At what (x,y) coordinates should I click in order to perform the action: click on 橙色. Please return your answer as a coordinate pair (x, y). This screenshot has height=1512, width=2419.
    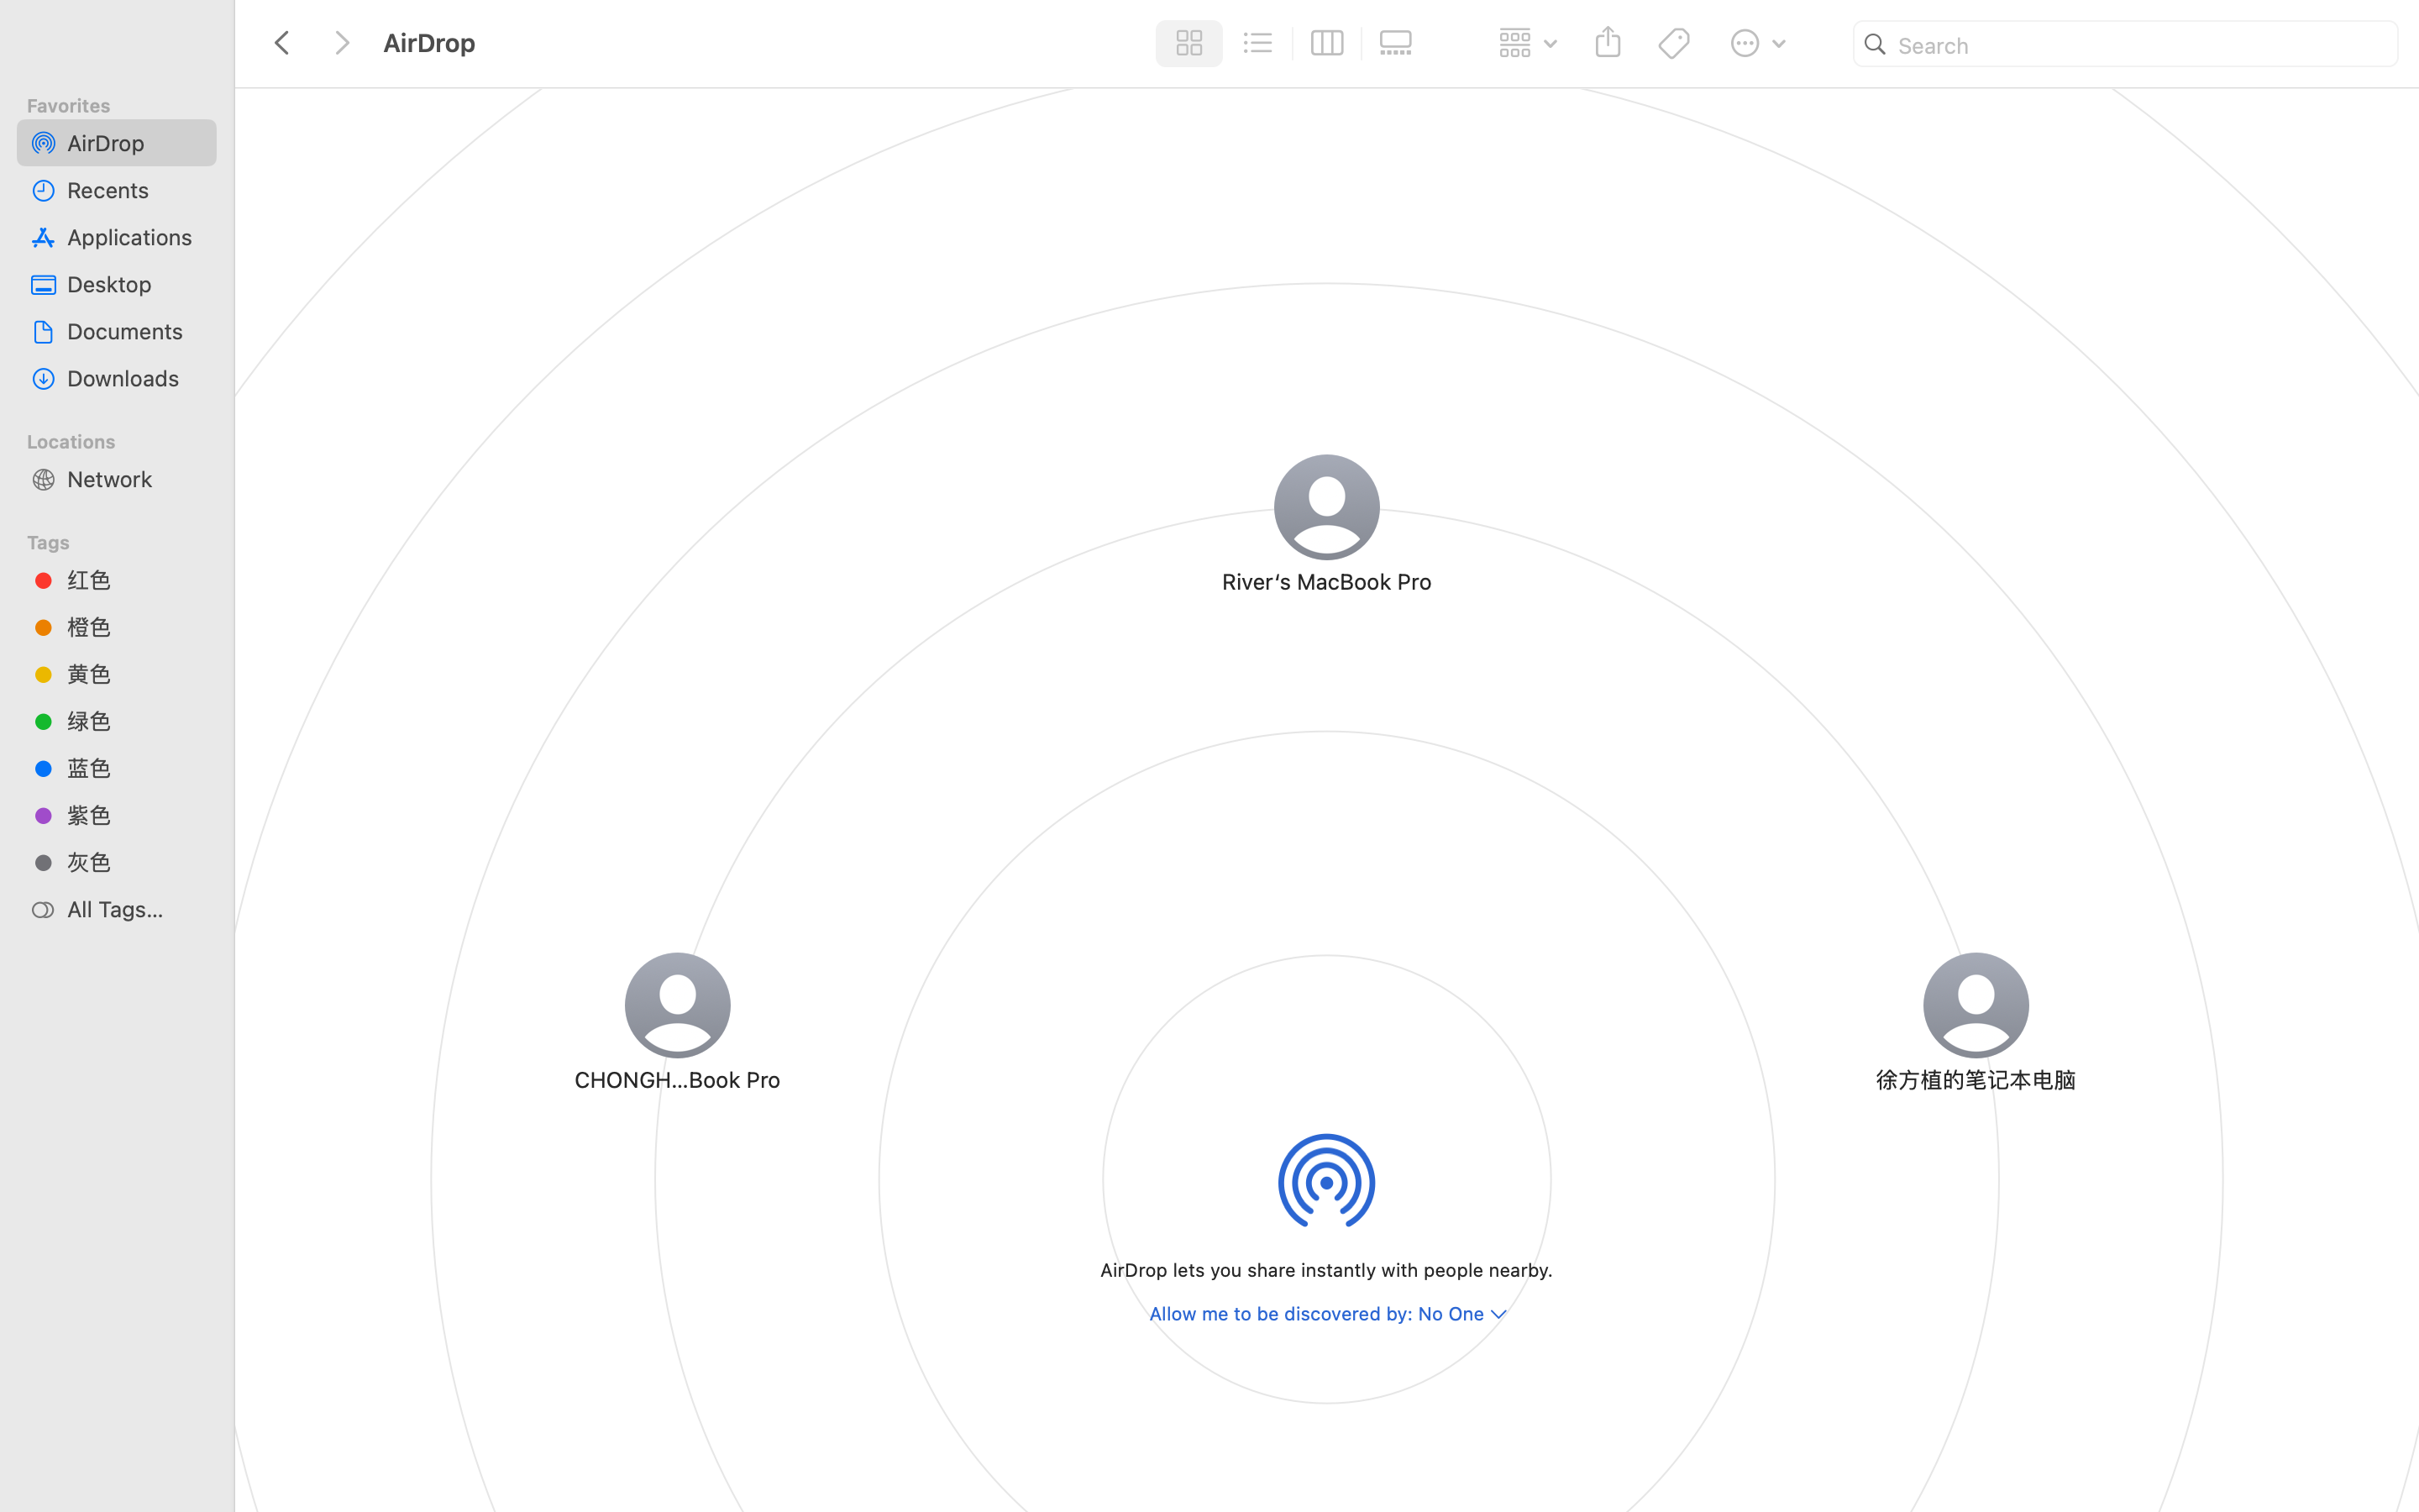
    Looking at the image, I should click on (135, 627).